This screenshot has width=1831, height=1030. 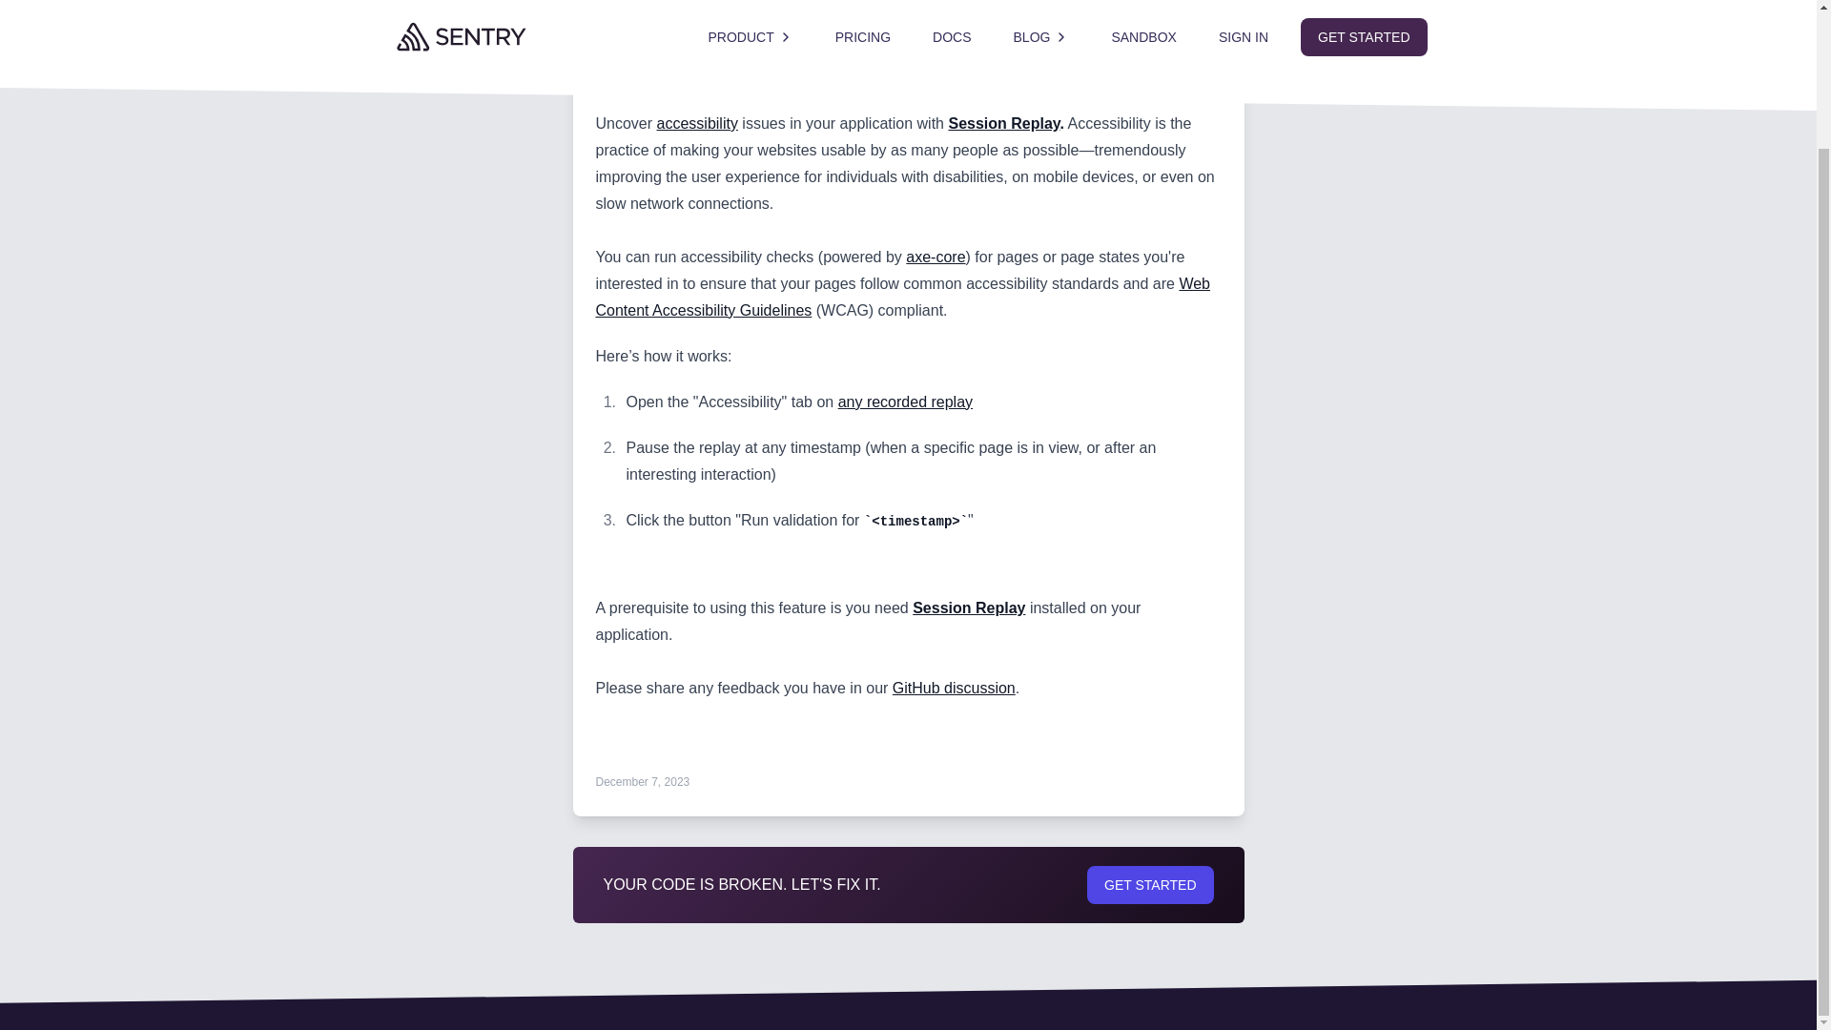 What do you see at coordinates (905, 401) in the screenshot?
I see `any recorded replay` at bounding box center [905, 401].